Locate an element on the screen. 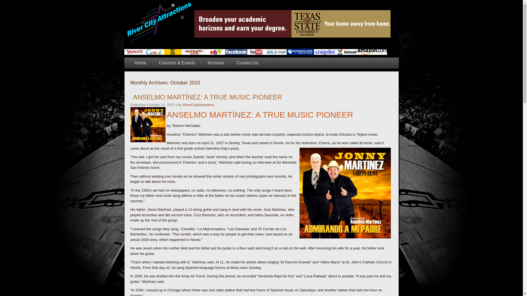 This screenshot has width=527, height=296. Home is located at coordinates (141, 63).